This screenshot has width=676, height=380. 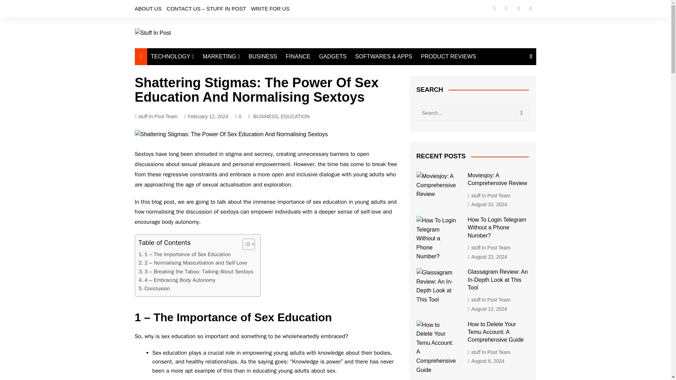 What do you see at coordinates (186, 88) in the screenshot?
I see `CLOUD COMPUTING` at bounding box center [186, 88].